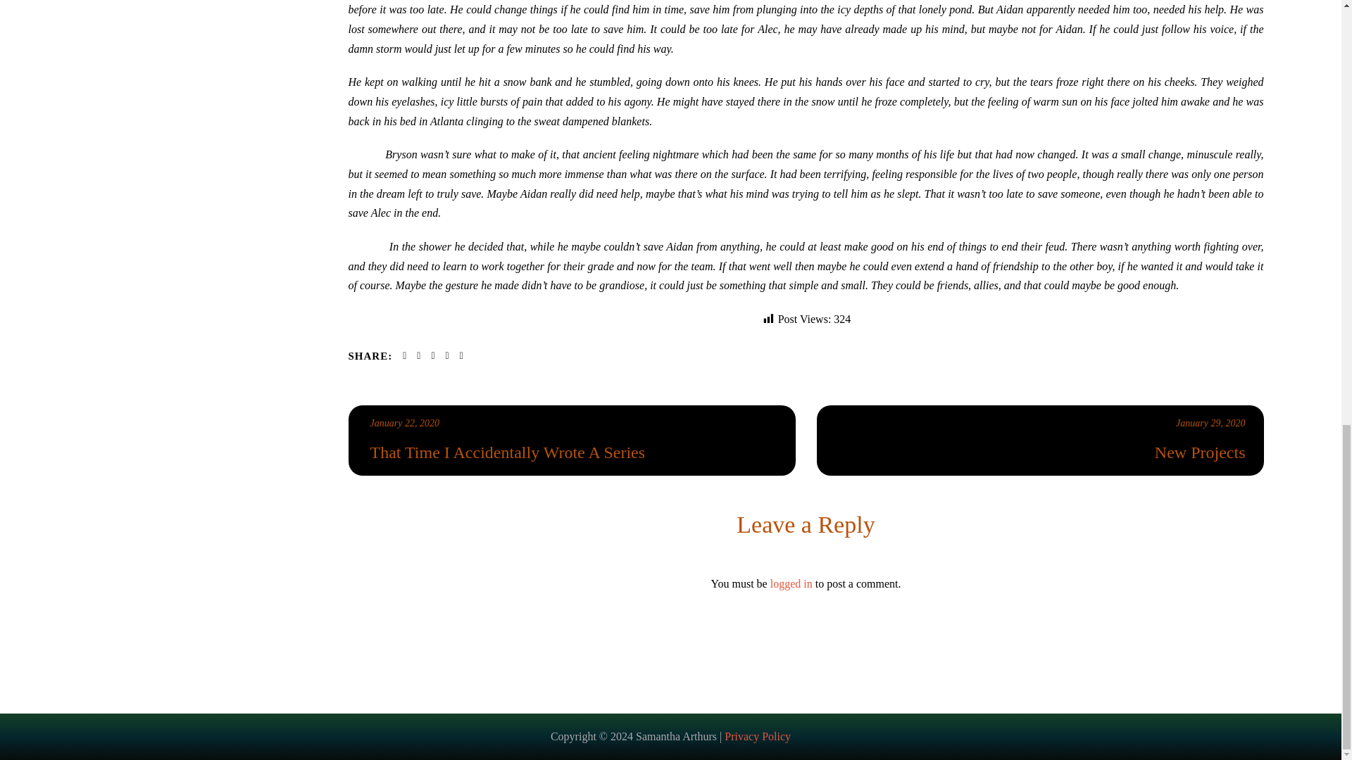 This screenshot has height=760, width=1352. Describe the element at coordinates (405, 424) in the screenshot. I see `January 22, 2020` at that location.